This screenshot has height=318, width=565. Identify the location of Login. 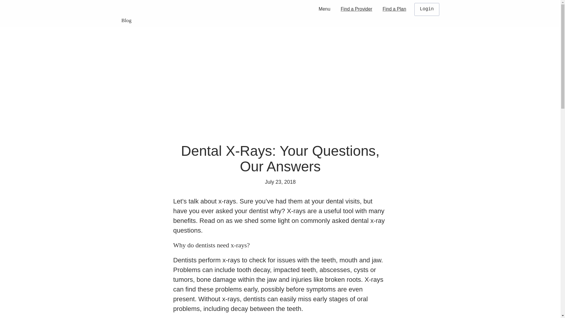
(427, 9).